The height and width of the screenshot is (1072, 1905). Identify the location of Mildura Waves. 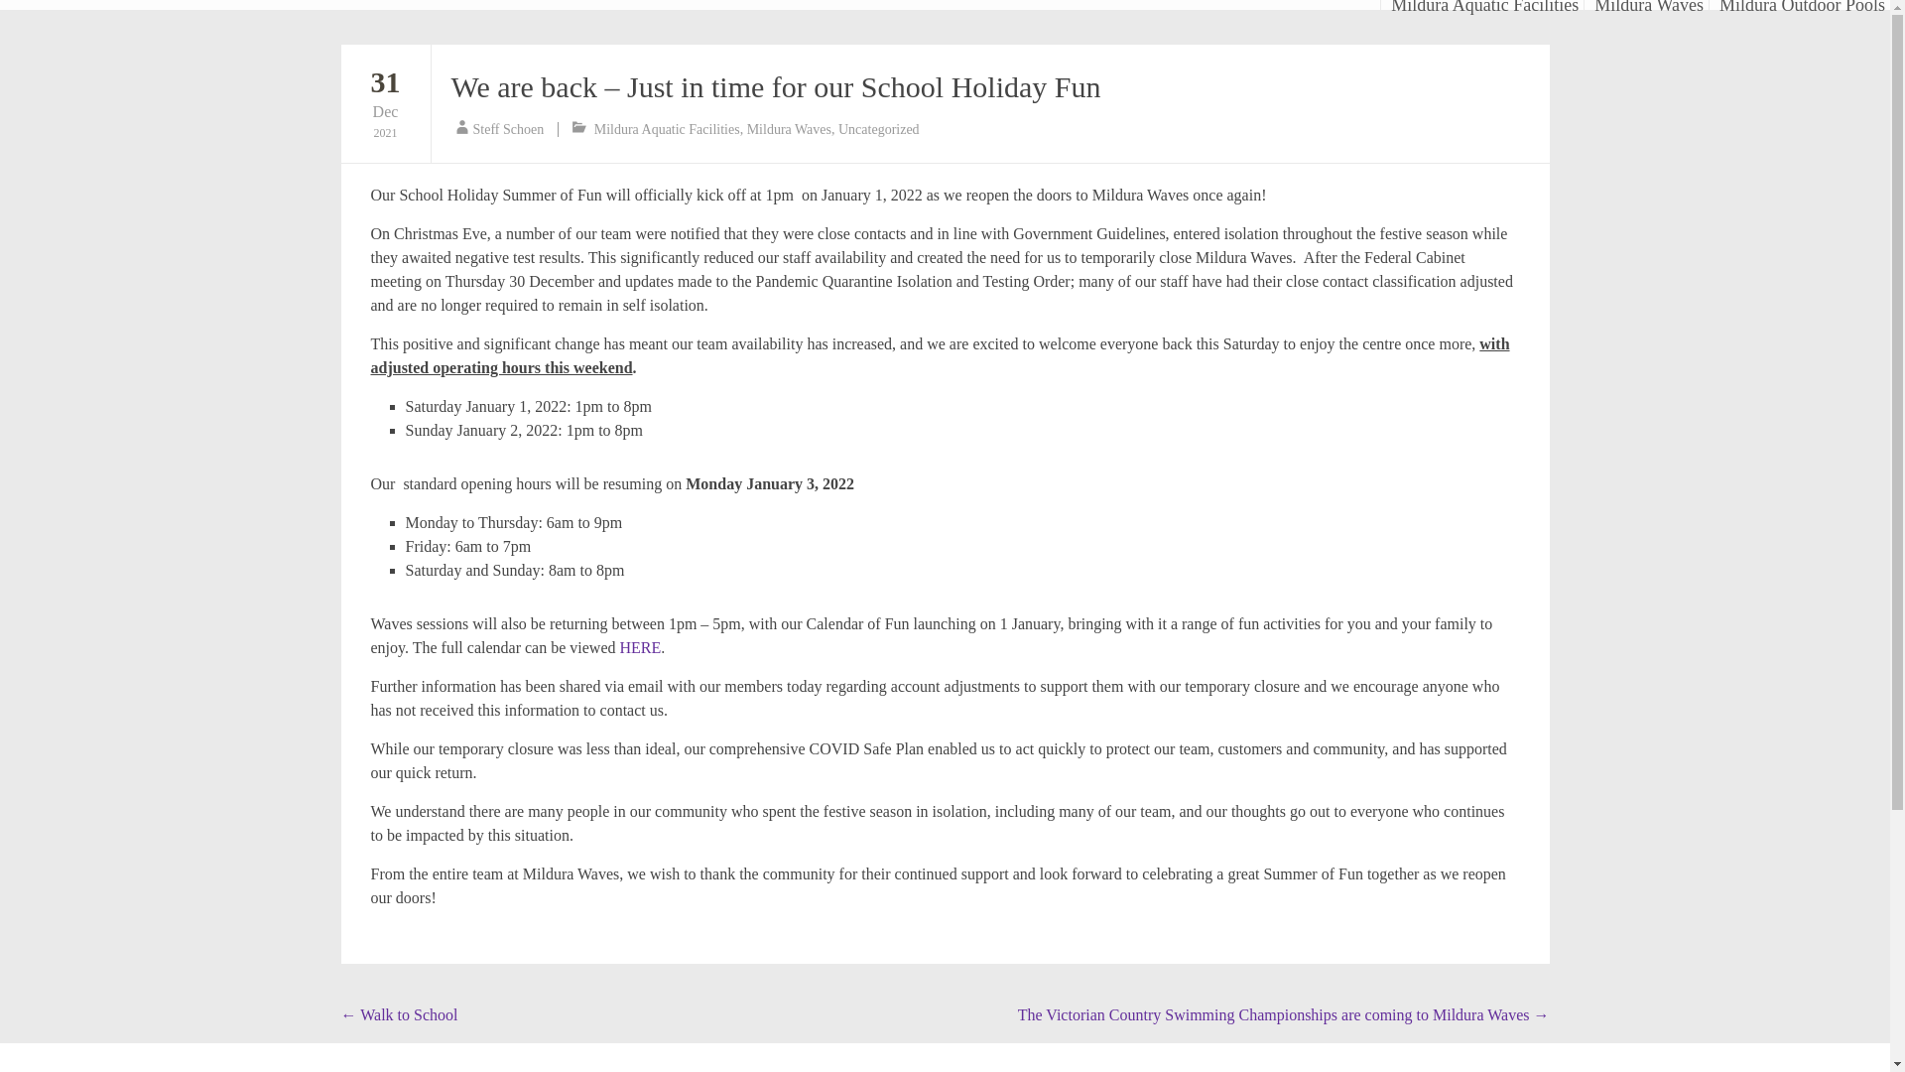
(1385, 4).